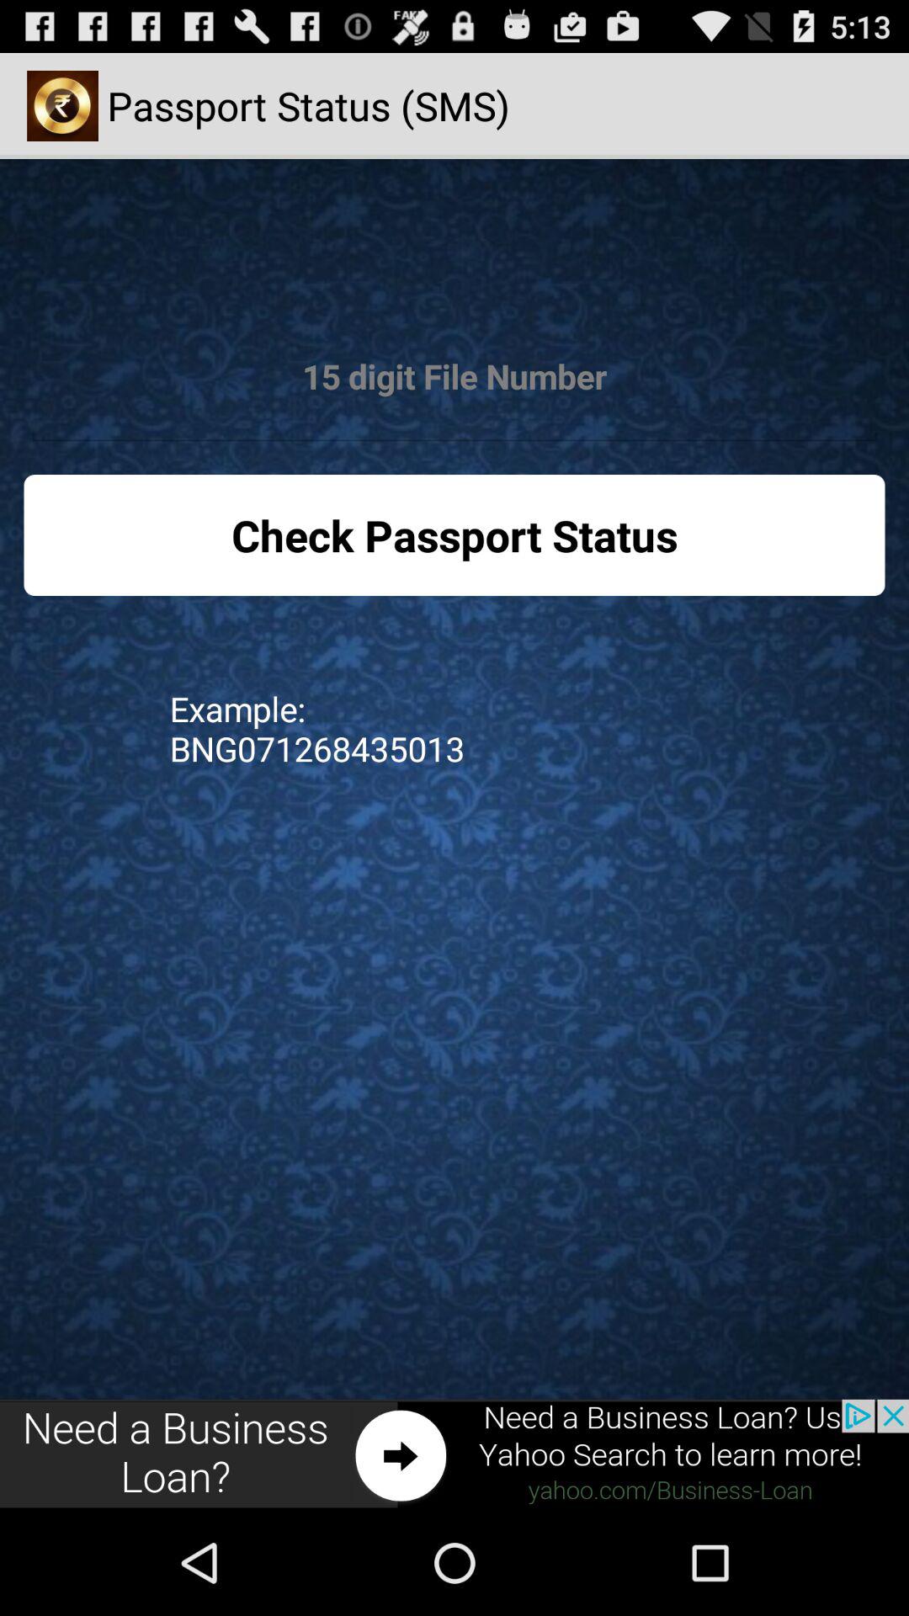 The image size is (909, 1616). What do you see at coordinates (454, 1454) in the screenshot?
I see `business loan add` at bounding box center [454, 1454].